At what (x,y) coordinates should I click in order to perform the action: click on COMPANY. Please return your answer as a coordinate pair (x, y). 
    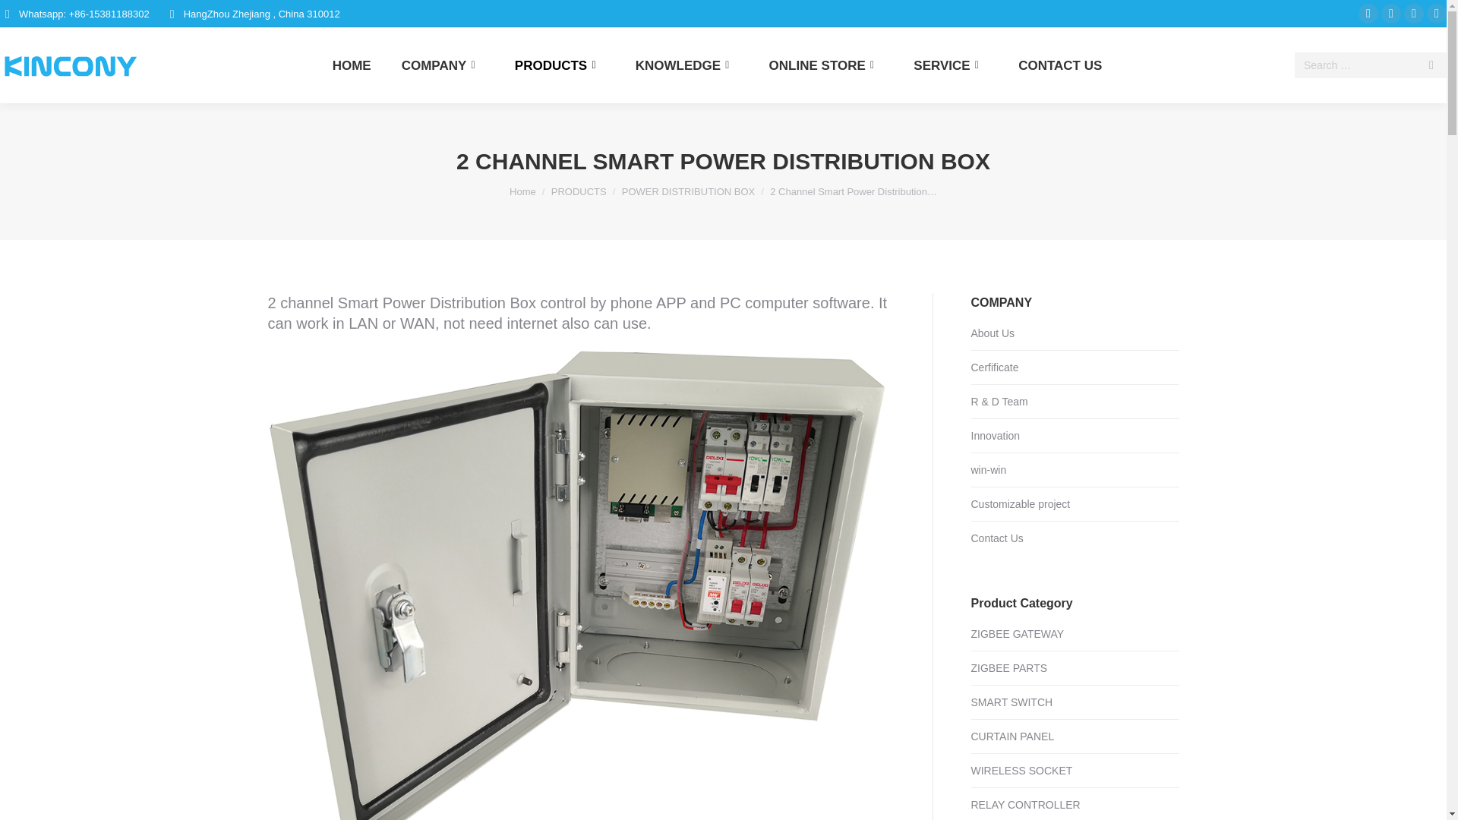
    Looking at the image, I should click on (443, 65).